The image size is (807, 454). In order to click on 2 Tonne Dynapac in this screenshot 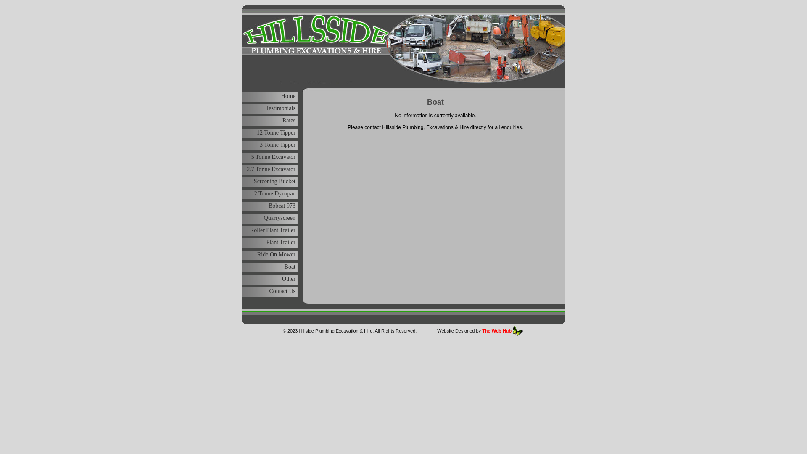, I will do `click(275, 193)`.